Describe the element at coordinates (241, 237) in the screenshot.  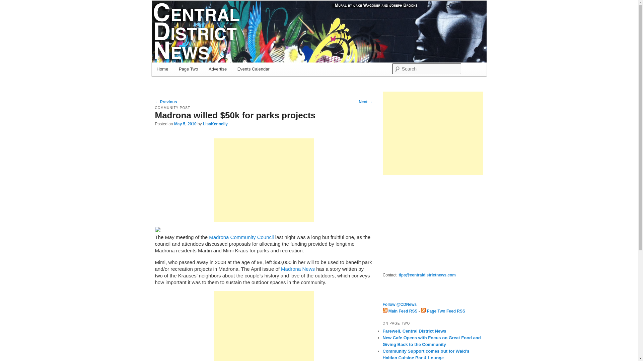
I see `Madrona Community Council` at that location.